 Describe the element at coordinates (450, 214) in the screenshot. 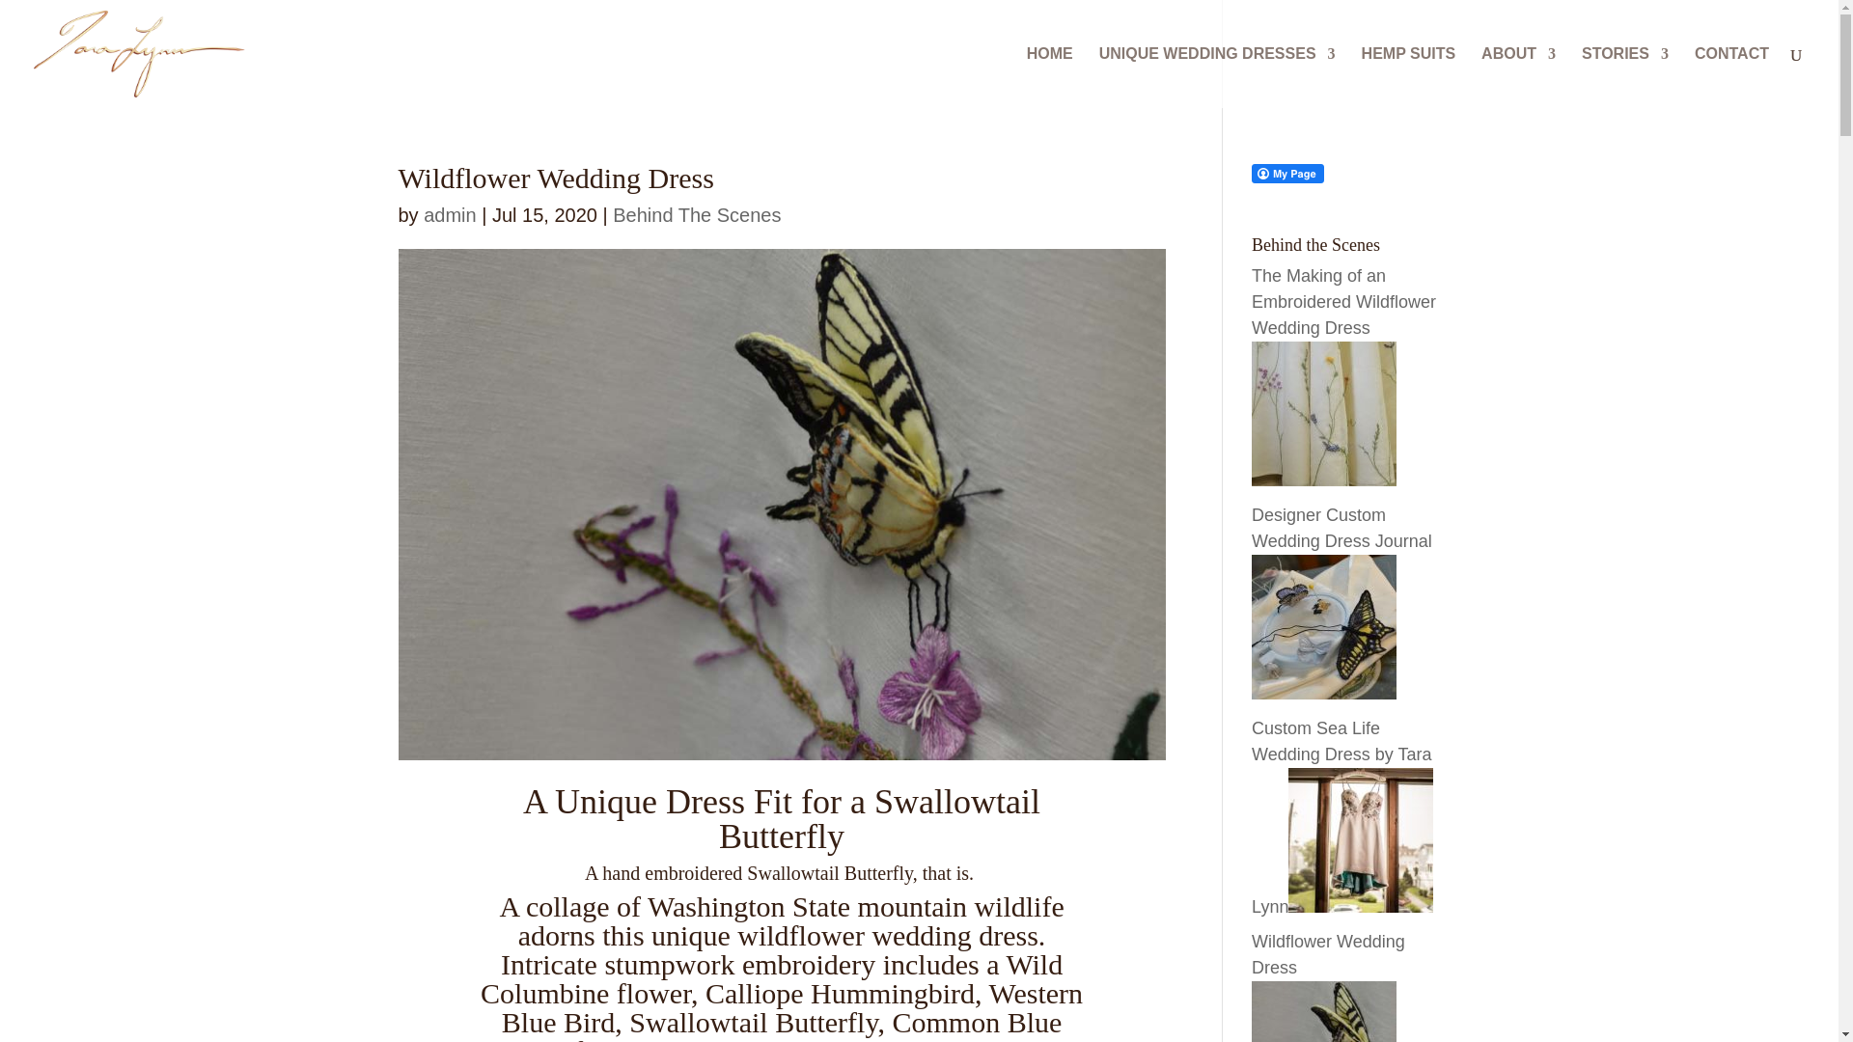

I see `Posts by admin` at that location.